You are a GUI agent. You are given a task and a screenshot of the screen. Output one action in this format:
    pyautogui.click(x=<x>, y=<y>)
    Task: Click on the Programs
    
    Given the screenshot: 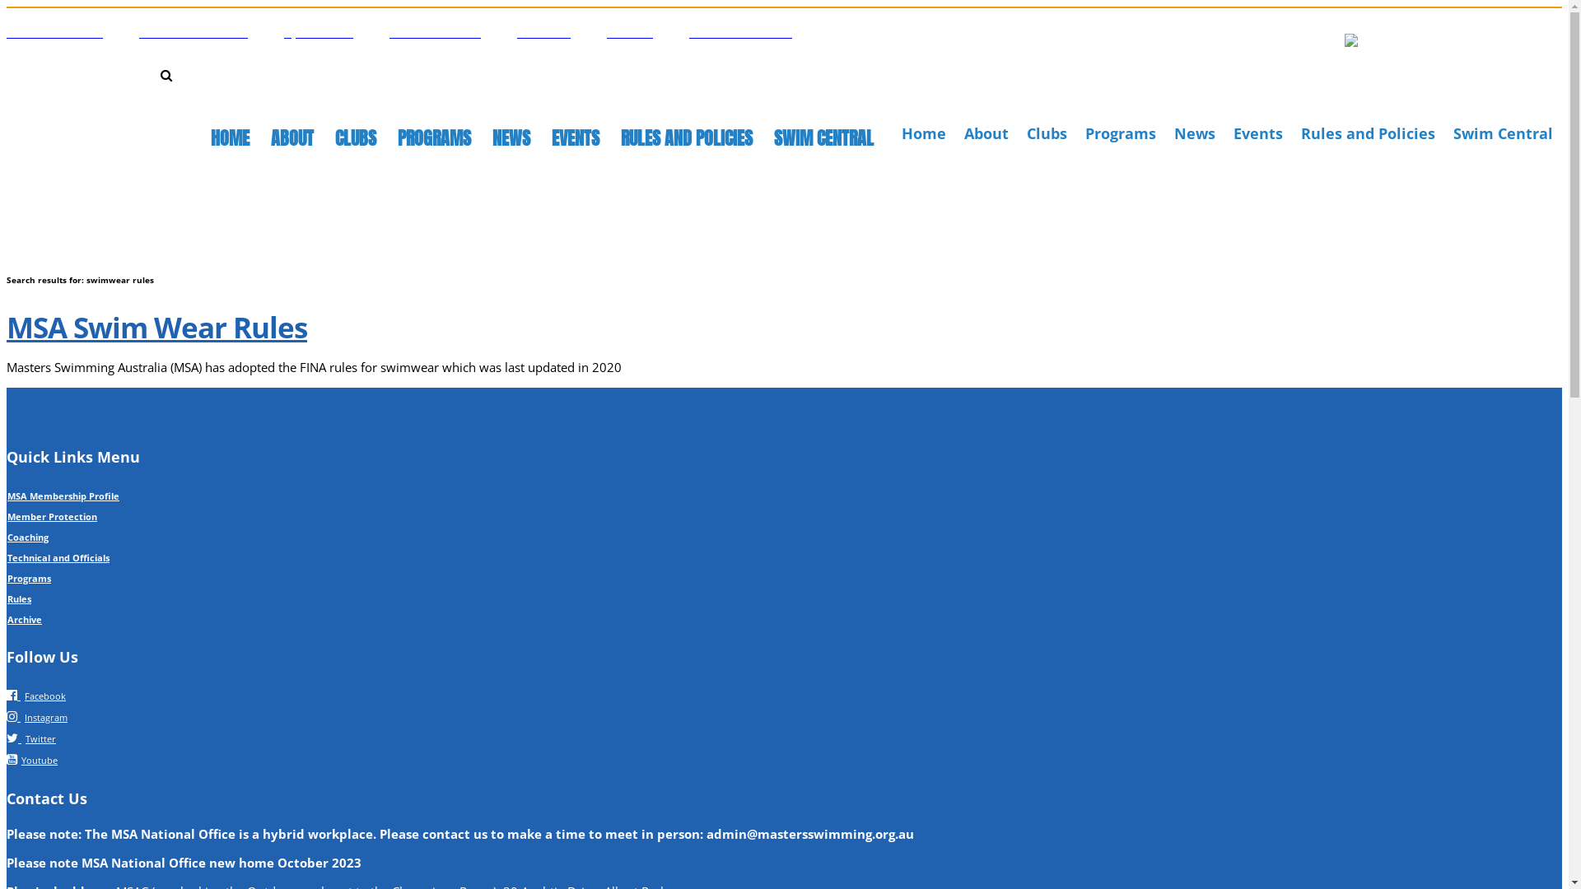 What is the action you would take?
    pyautogui.click(x=30, y=578)
    